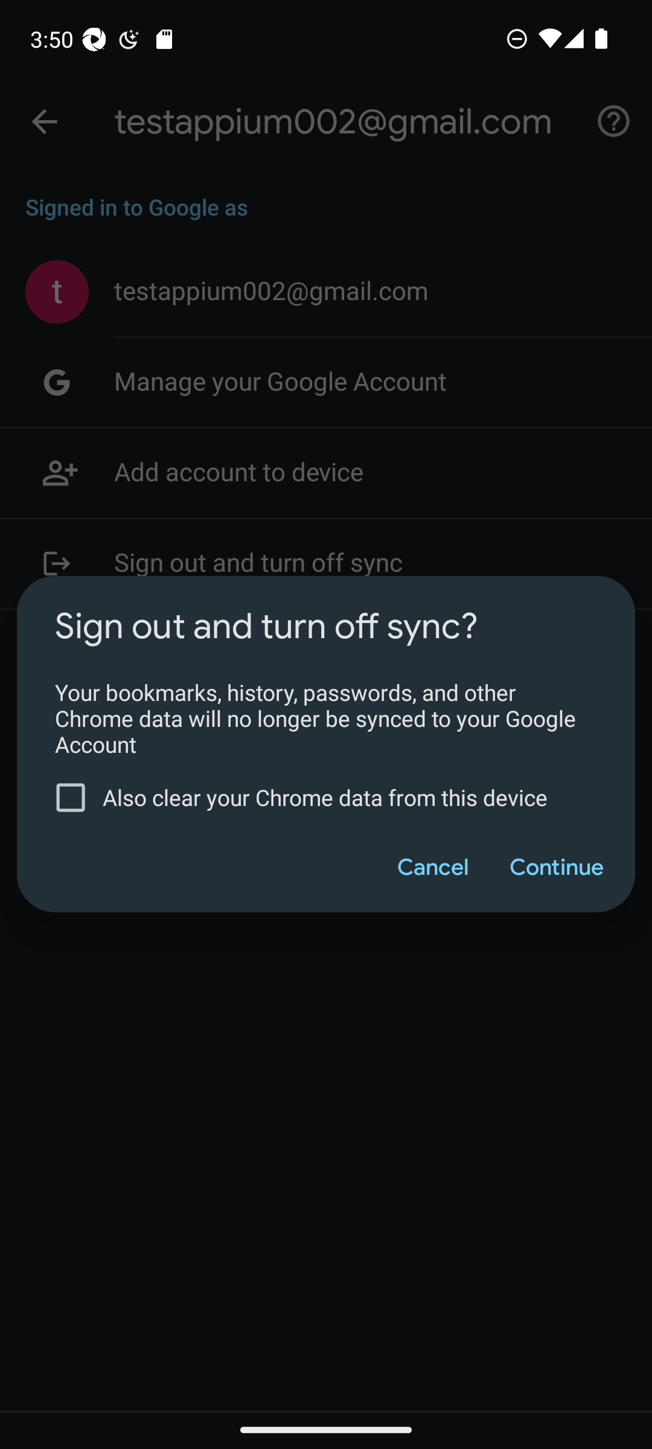  I want to click on Continue, so click(555, 867).